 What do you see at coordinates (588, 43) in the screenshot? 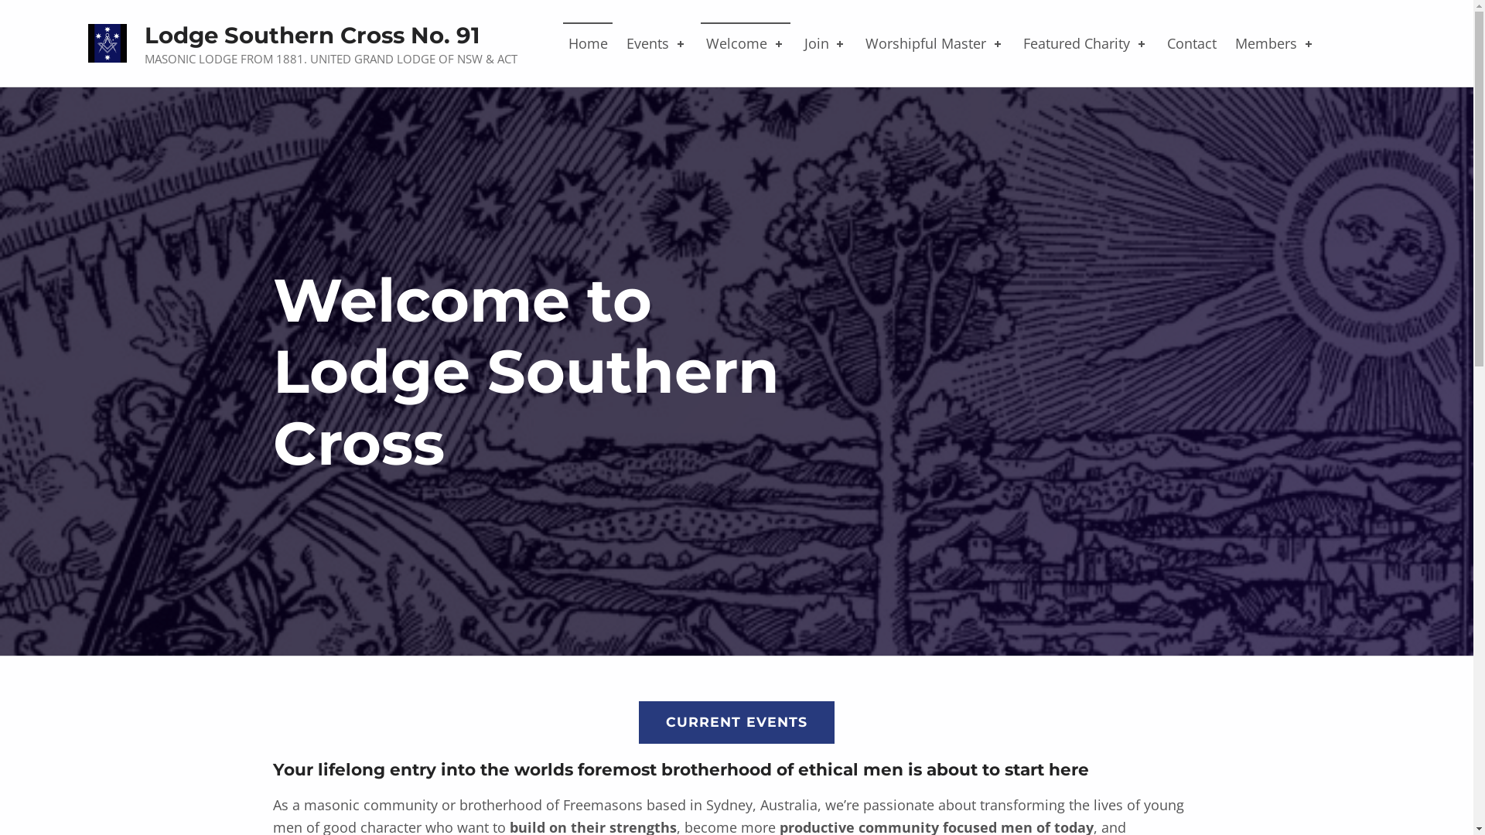
I see `Home` at bounding box center [588, 43].